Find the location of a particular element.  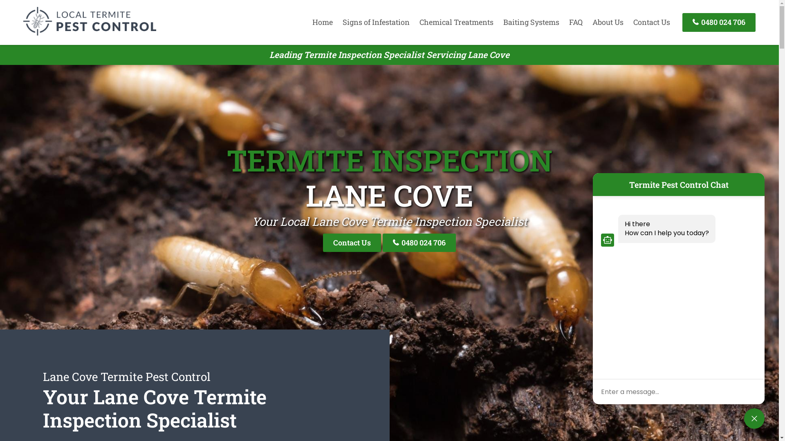

Home is located at coordinates (323, 22).